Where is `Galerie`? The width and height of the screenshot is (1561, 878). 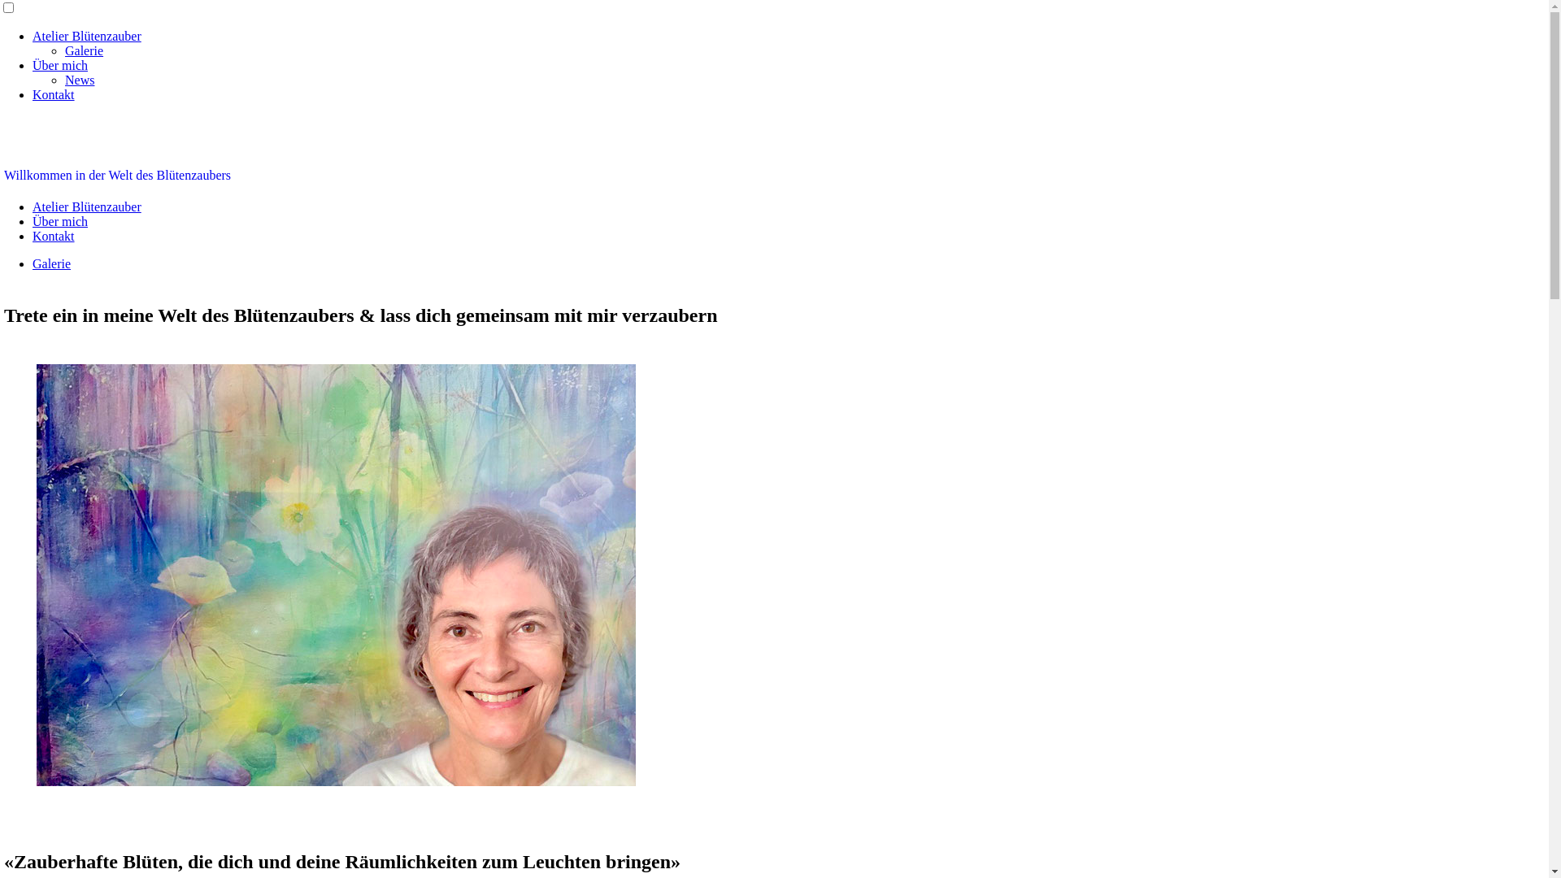 Galerie is located at coordinates (52, 263).